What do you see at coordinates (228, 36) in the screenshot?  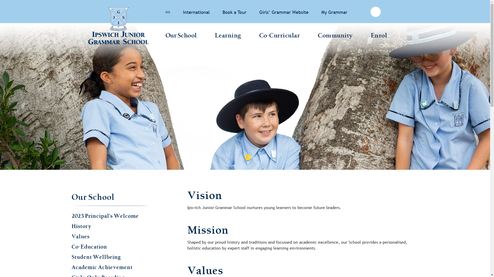 I see `Learning` at bounding box center [228, 36].